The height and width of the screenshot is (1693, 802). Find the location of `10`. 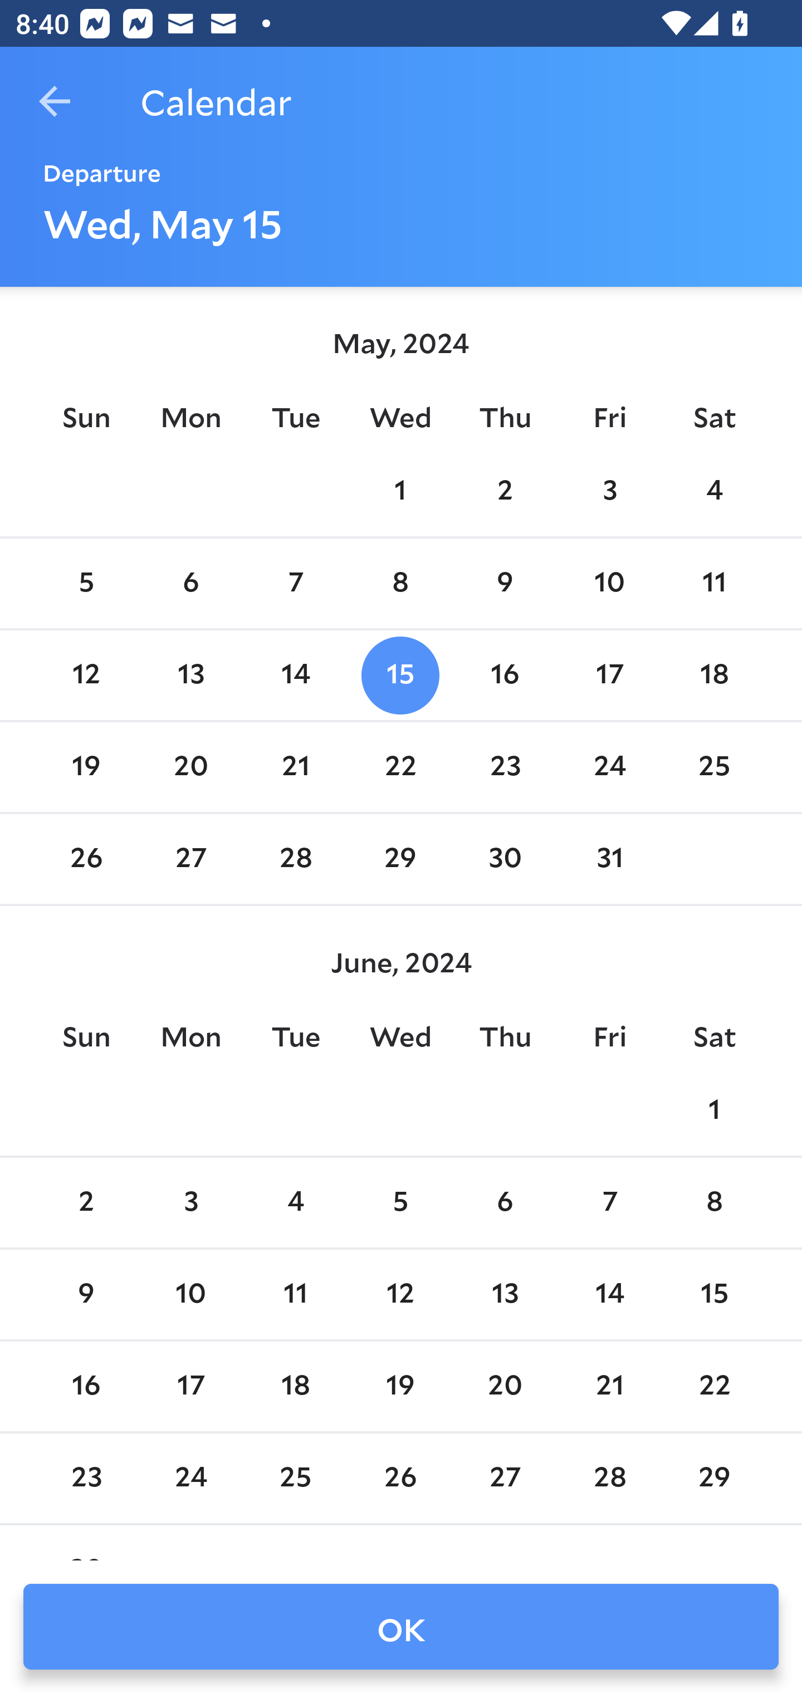

10 is located at coordinates (191, 1295).